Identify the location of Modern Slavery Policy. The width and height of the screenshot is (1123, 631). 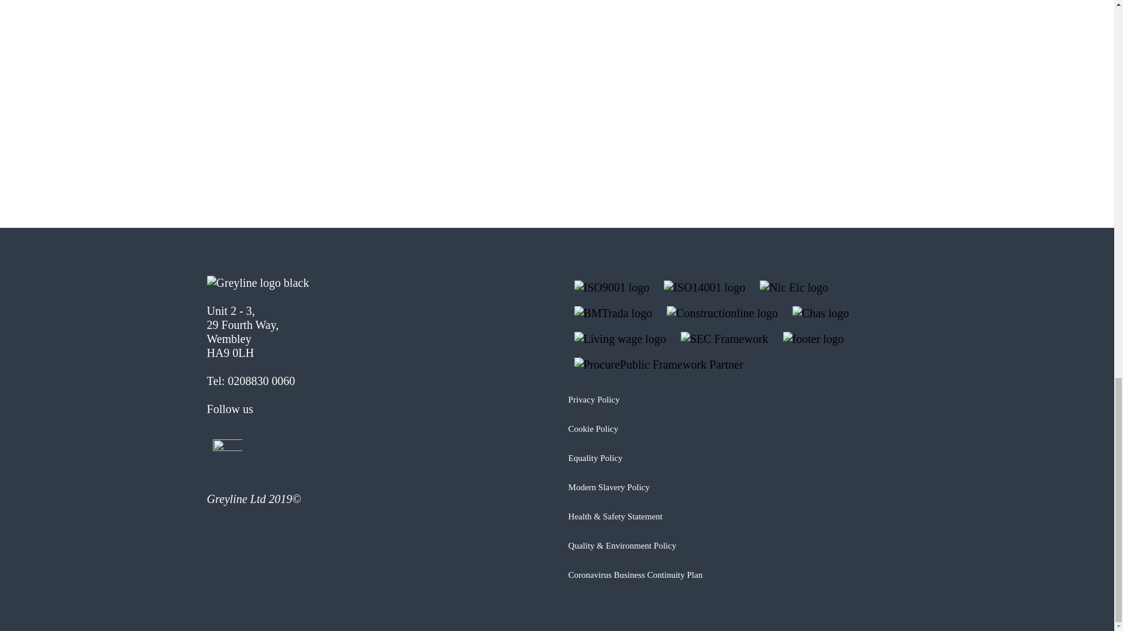
(609, 487).